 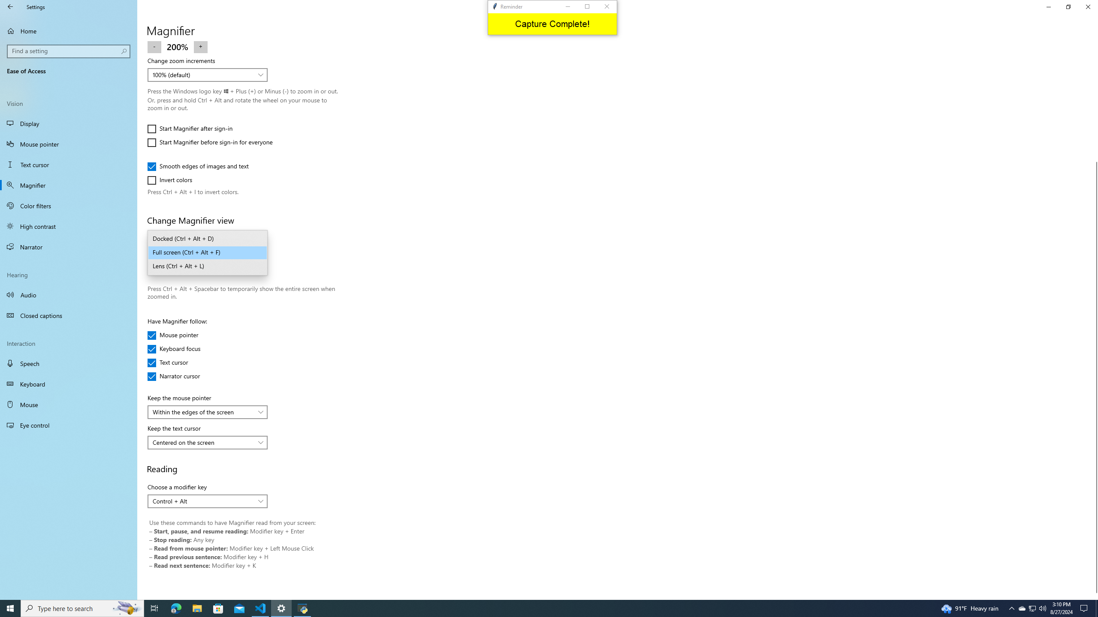 I want to click on Keep the mouse pointer, so click(x=208, y=412).